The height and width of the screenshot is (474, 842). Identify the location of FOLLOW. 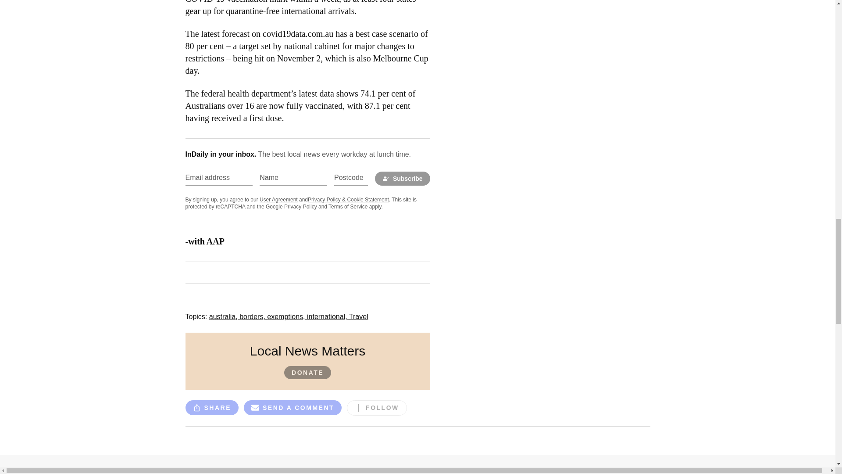
(377, 408).